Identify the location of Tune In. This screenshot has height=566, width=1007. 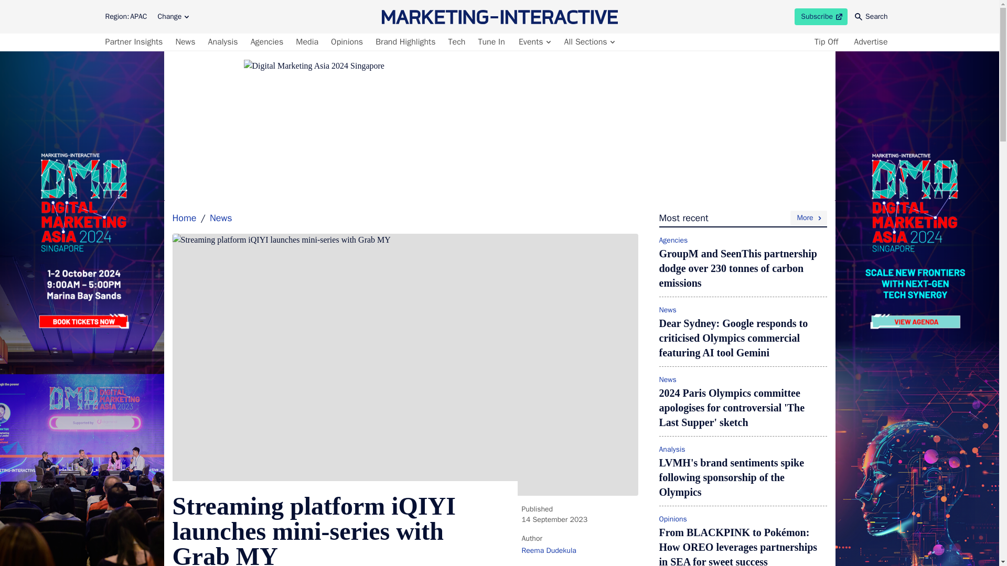
(491, 42).